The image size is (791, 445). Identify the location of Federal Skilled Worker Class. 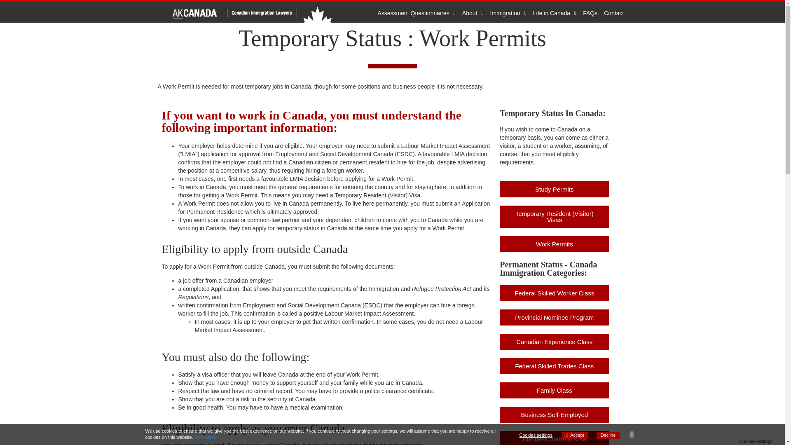
(555, 293).